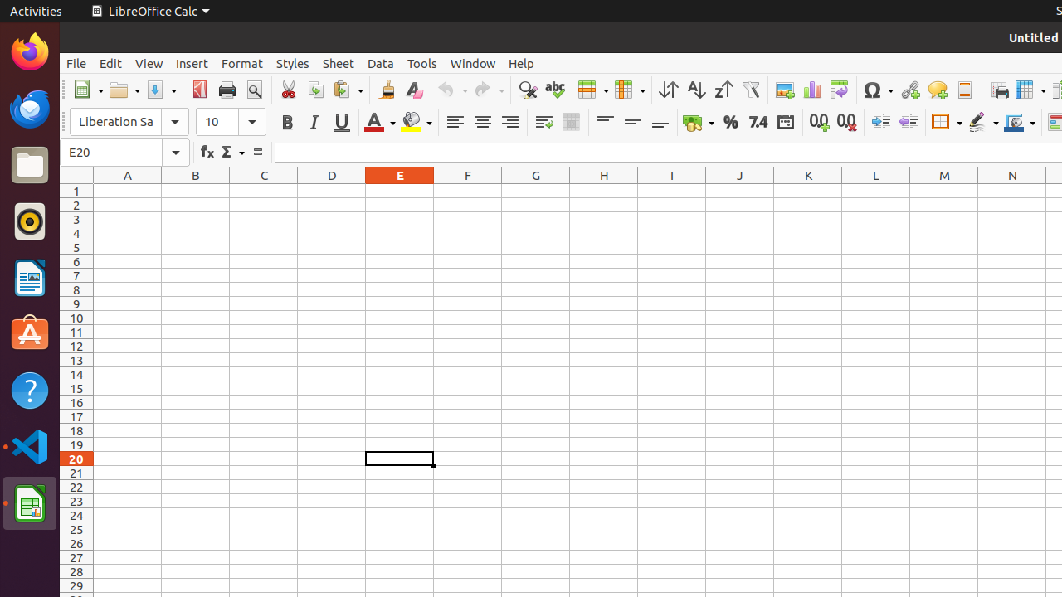  I want to click on Column, so click(630, 90).